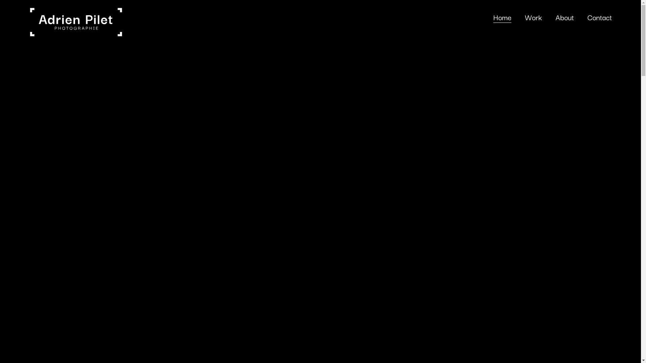  Describe the element at coordinates (565, 17) in the screenshot. I see `About` at that location.